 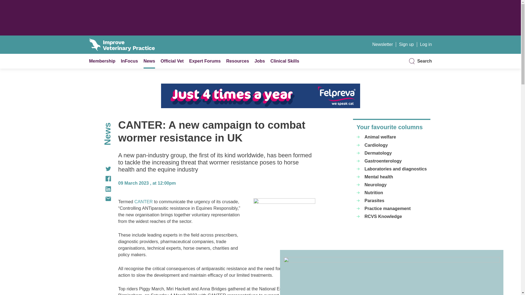 What do you see at coordinates (100, 179) in the screenshot?
I see `Share on Facebook` at bounding box center [100, 179].